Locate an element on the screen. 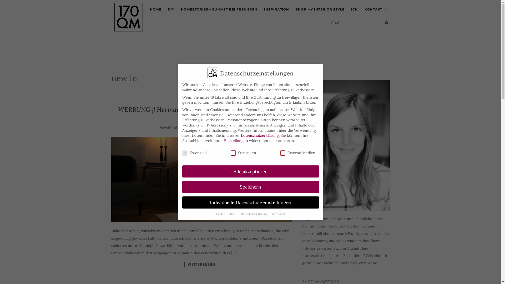 Image resolution: width=505 pixels, height=284 pixels. DIY is located at coordinates (171, 9).